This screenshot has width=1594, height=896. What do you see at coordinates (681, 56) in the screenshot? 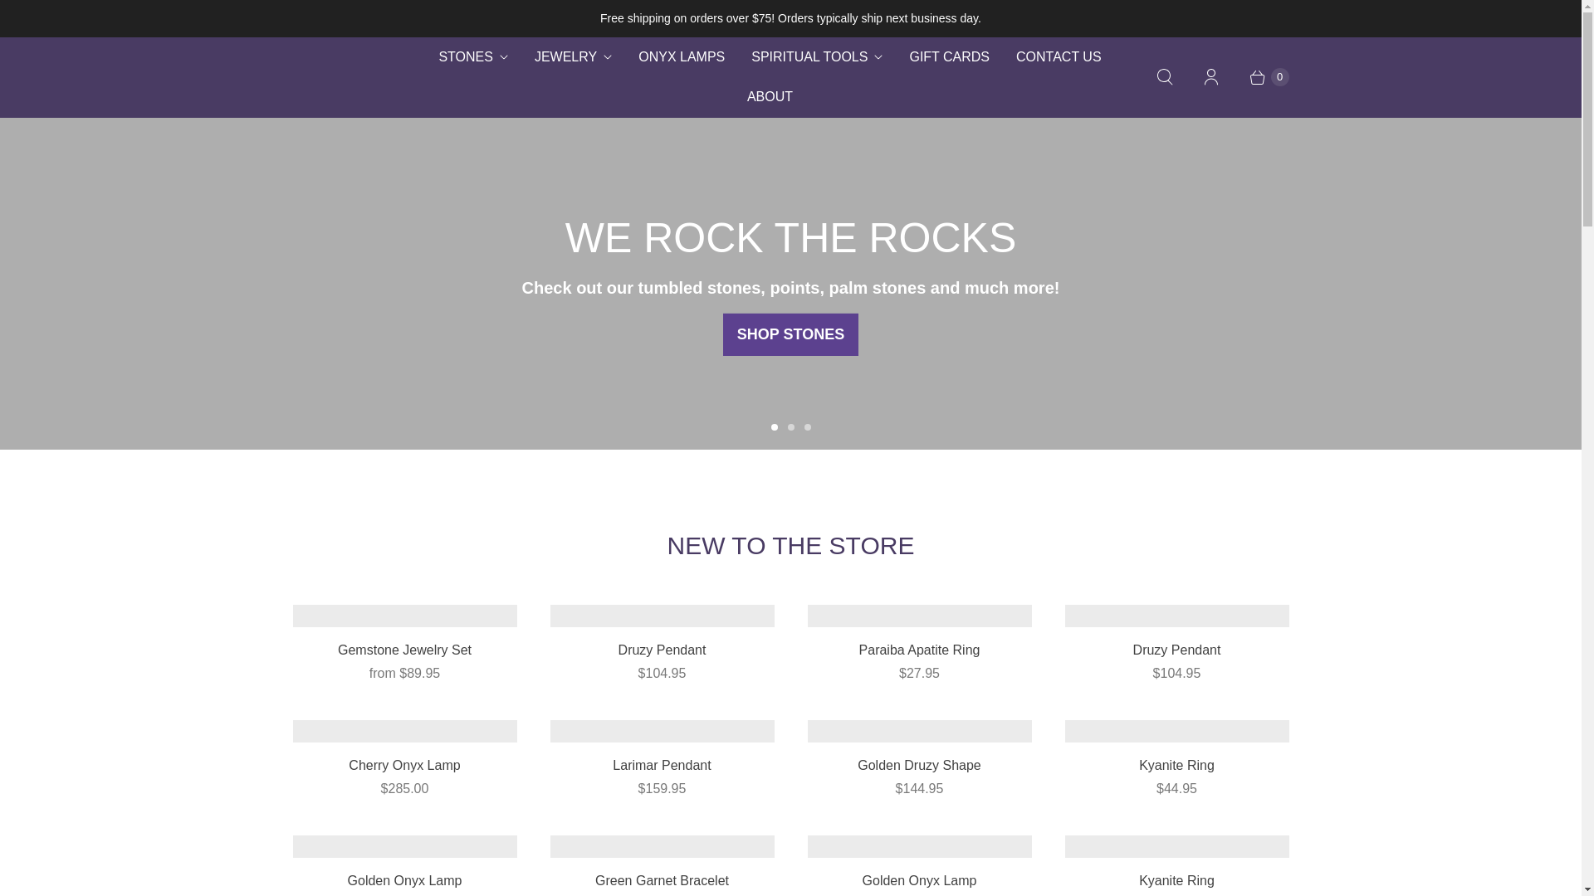
I see `ONYX LAMPS` at bounding box center [681, 56].